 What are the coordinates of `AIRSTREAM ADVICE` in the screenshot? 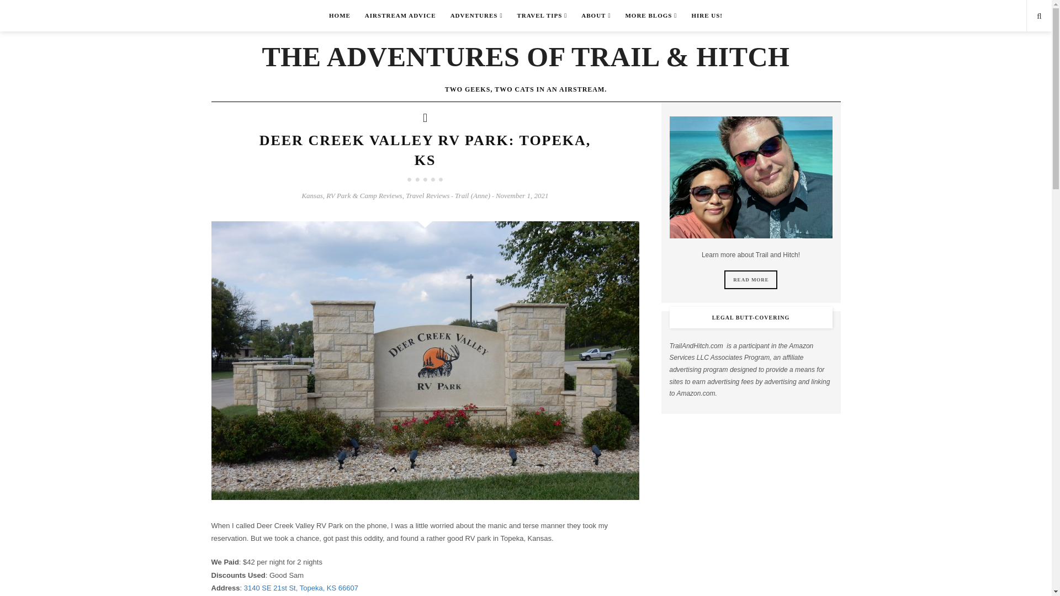 It's located at (400, 15).